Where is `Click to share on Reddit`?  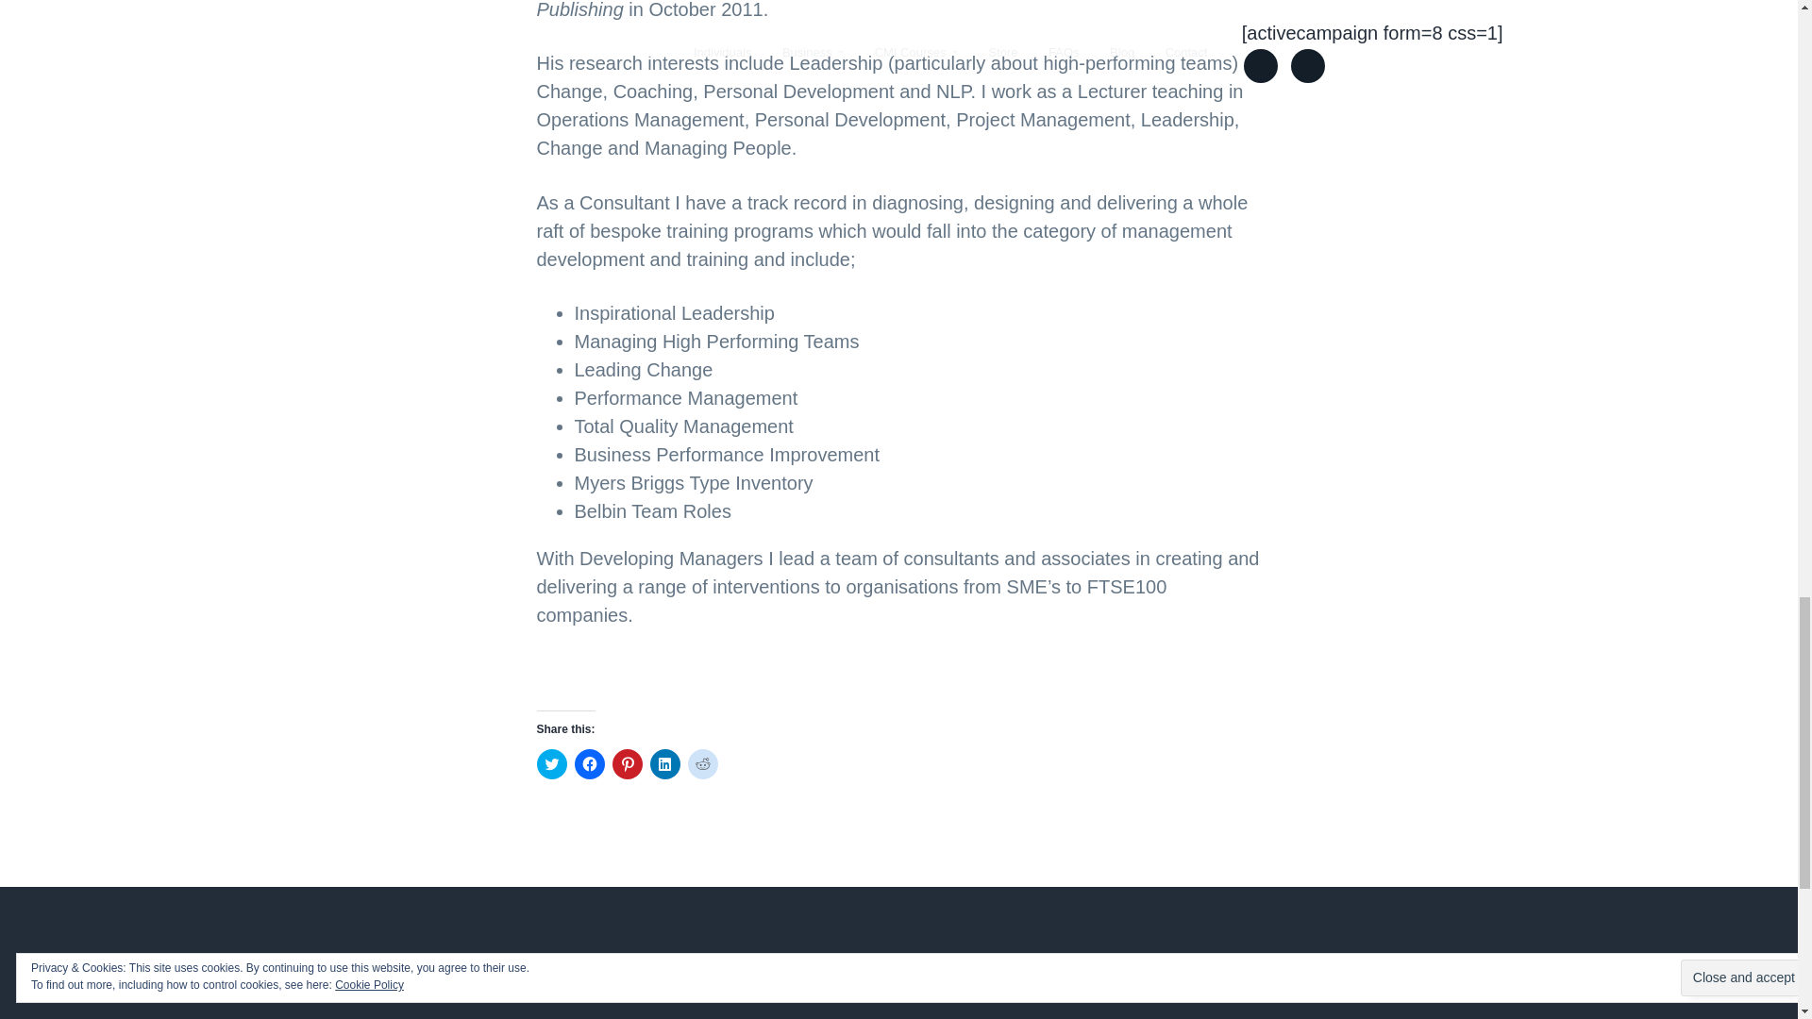 Click to share on Reddit is located at coordinates (702, 764).